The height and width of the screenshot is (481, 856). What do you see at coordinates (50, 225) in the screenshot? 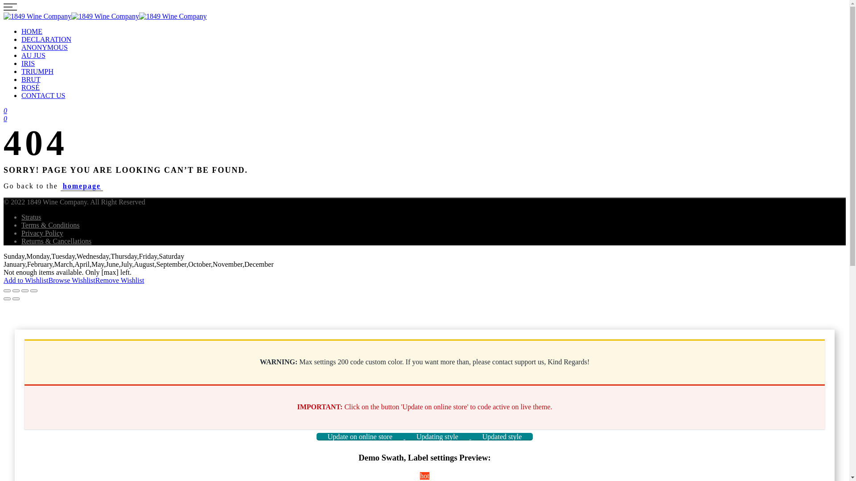
I see `Terms & Conditions` at bounding box center [50, 225].